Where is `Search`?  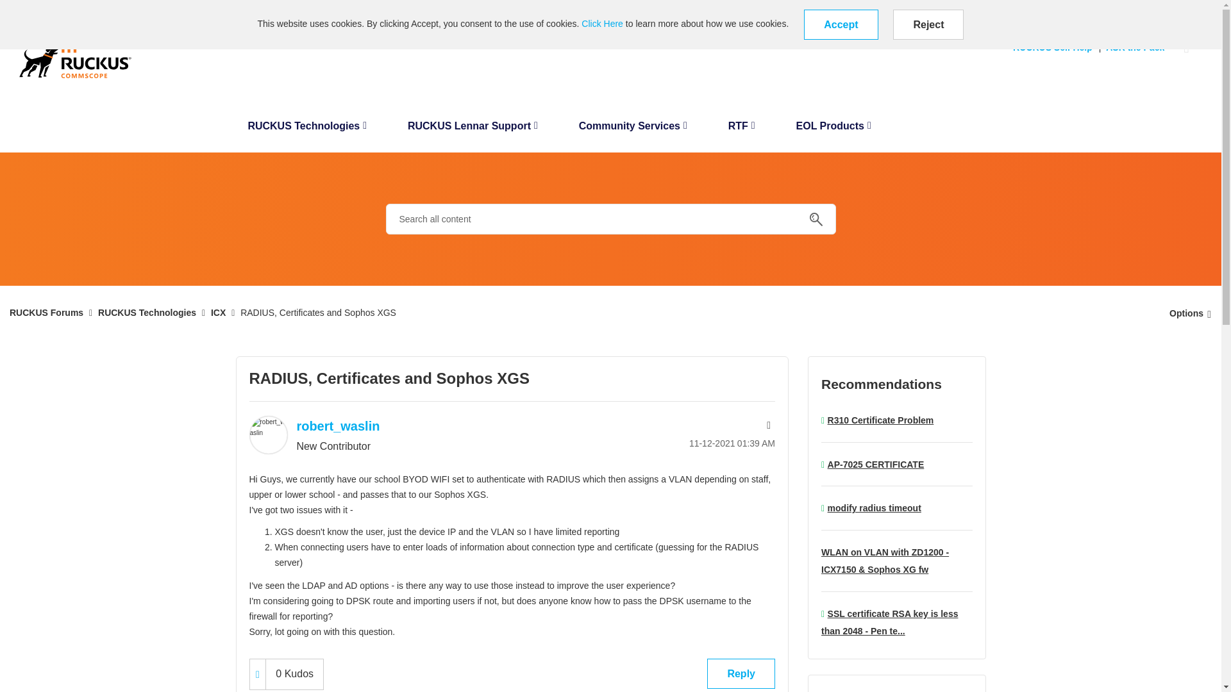
Search is located at coordinates (610, 219).